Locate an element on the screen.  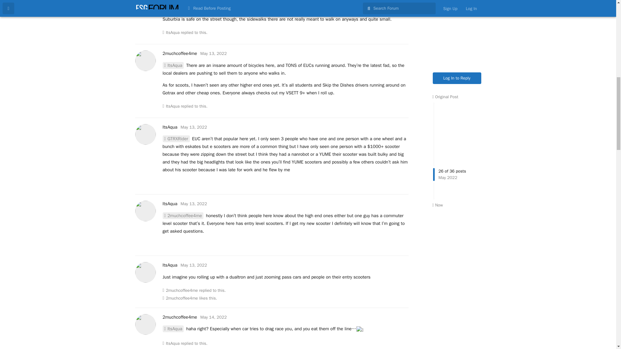
2muchcoffee4me is located at coordinates (179, 53).